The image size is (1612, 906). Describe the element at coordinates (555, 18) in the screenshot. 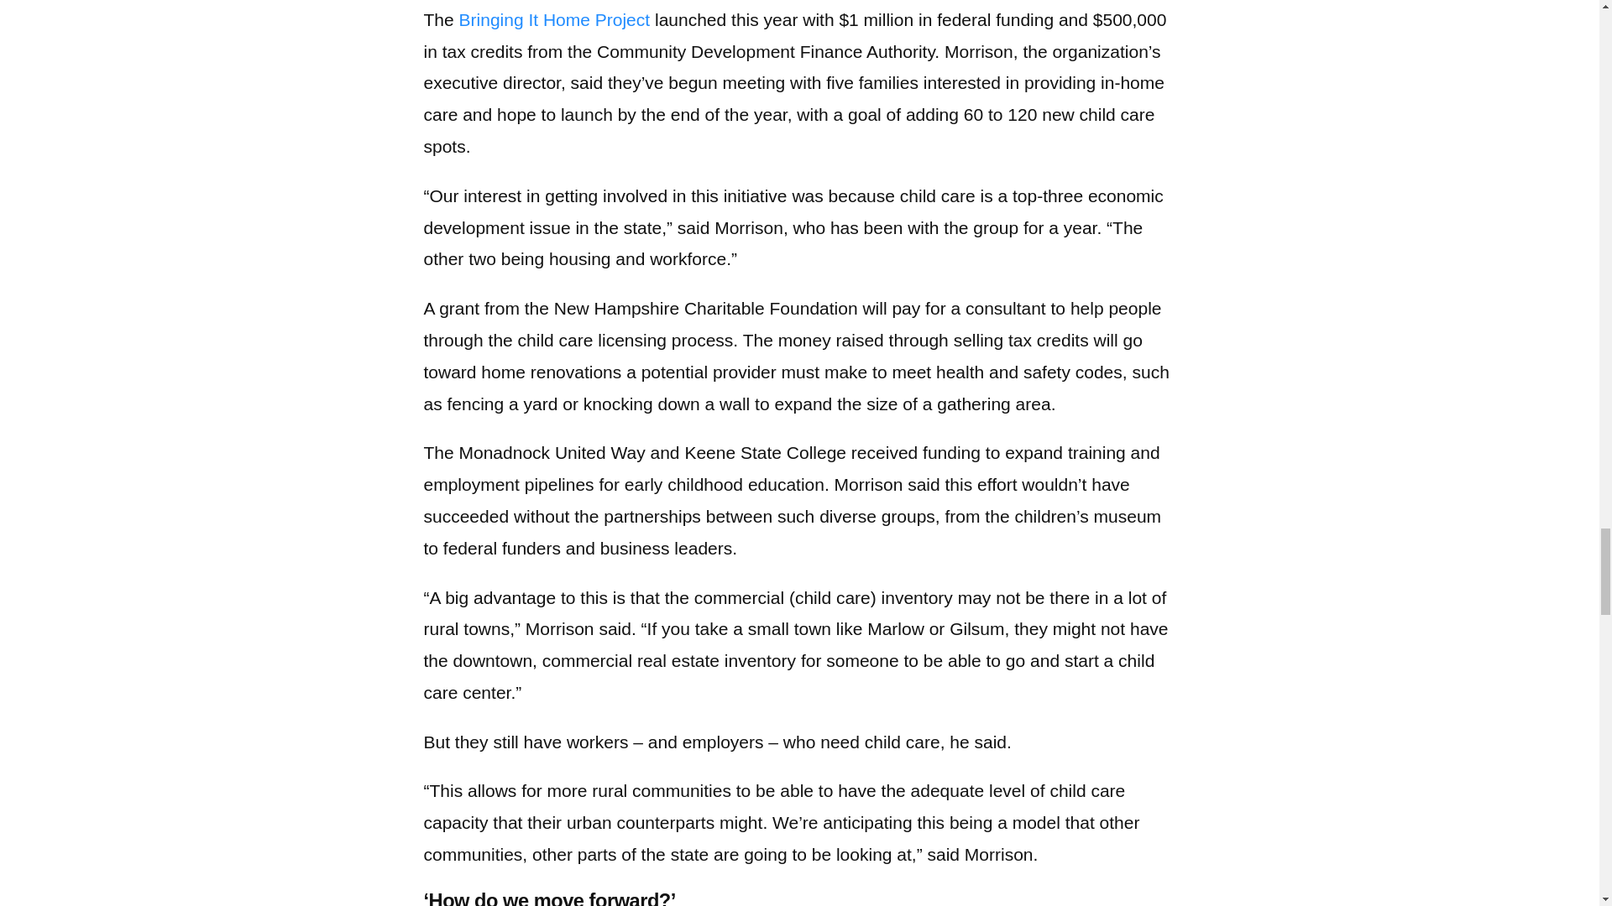

I see `Bringing It Home Project` at that location.